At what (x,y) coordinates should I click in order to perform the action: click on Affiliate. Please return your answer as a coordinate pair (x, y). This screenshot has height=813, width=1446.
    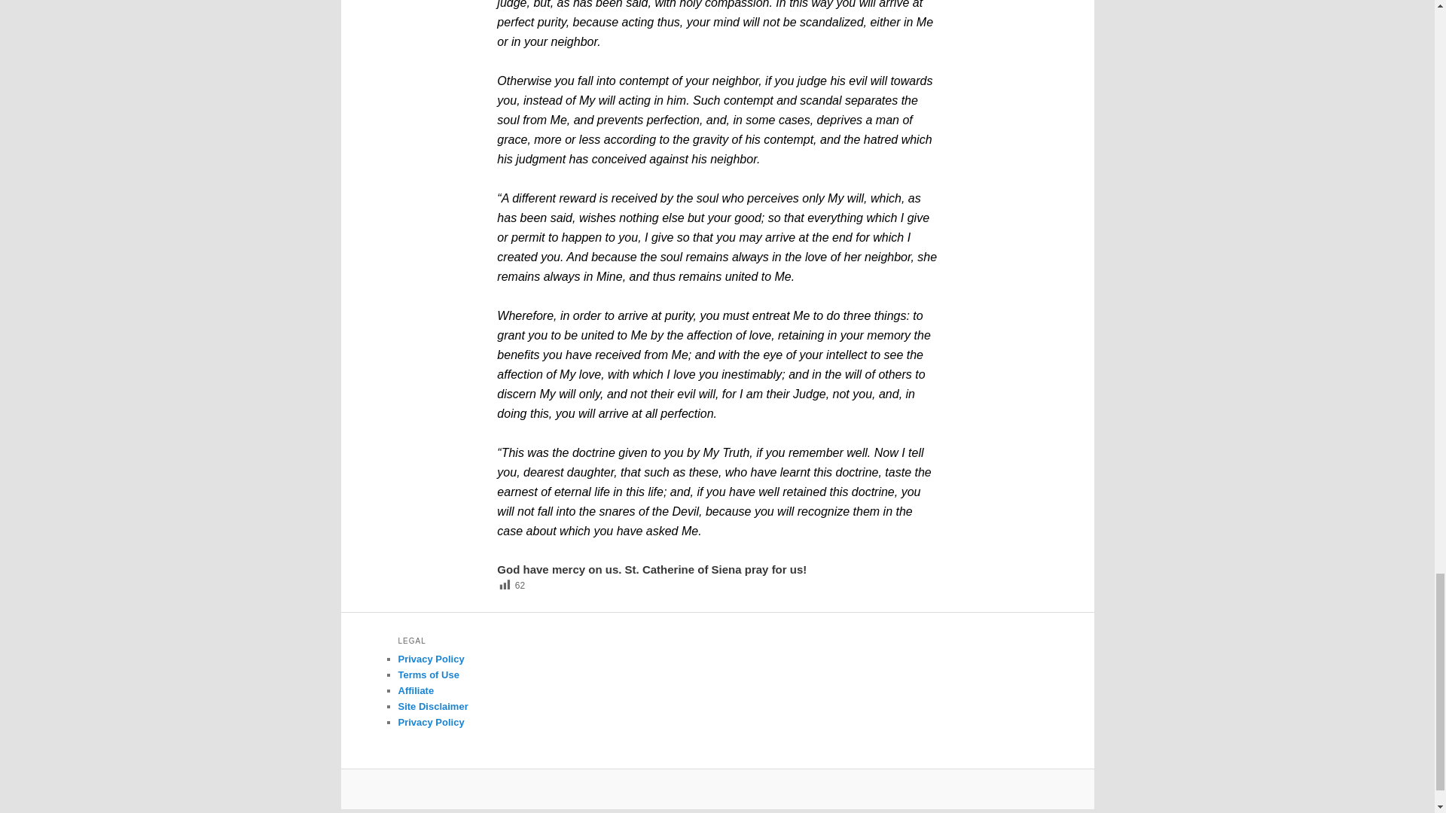
    Looking at the image, I should click on (416, 690).